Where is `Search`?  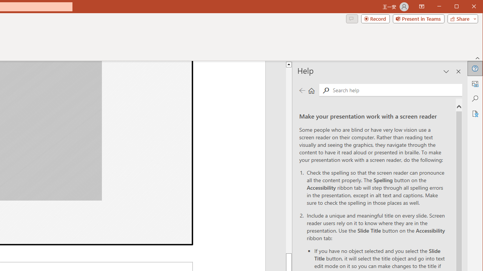
Search is located at coordinates (326, 90).